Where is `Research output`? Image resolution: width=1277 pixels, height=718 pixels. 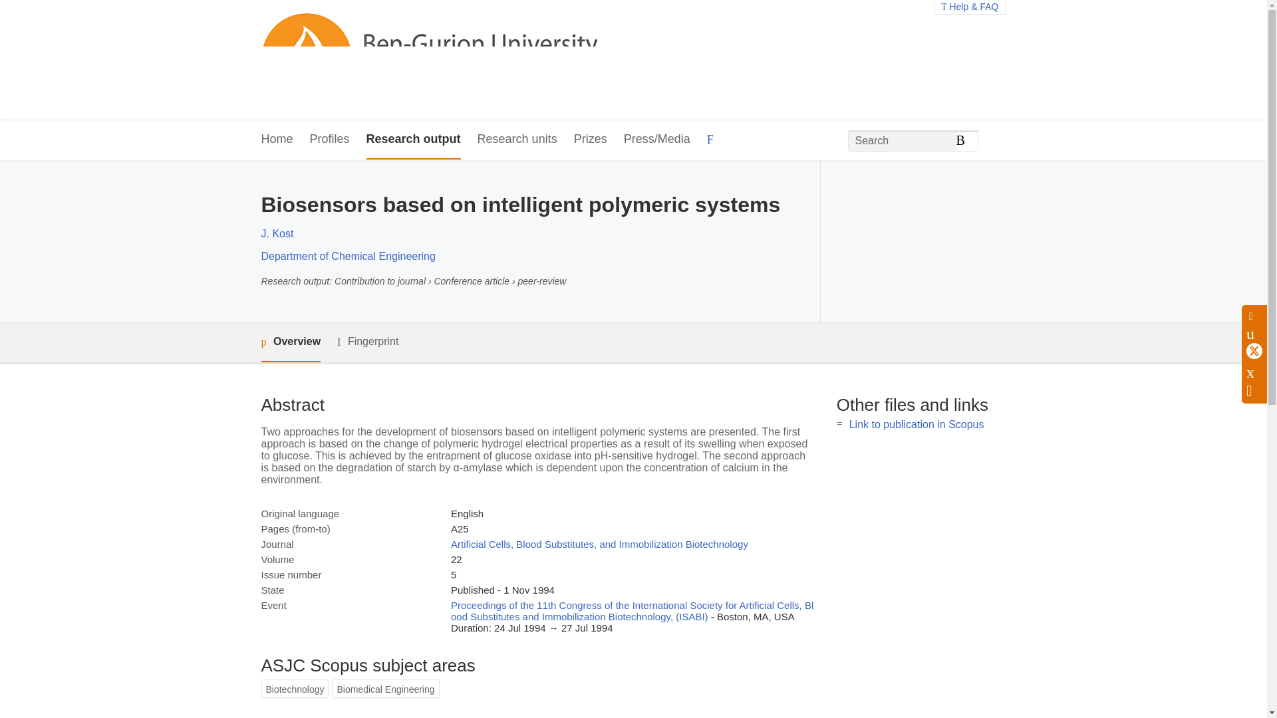 Research output is located at coordinates (414, 140).